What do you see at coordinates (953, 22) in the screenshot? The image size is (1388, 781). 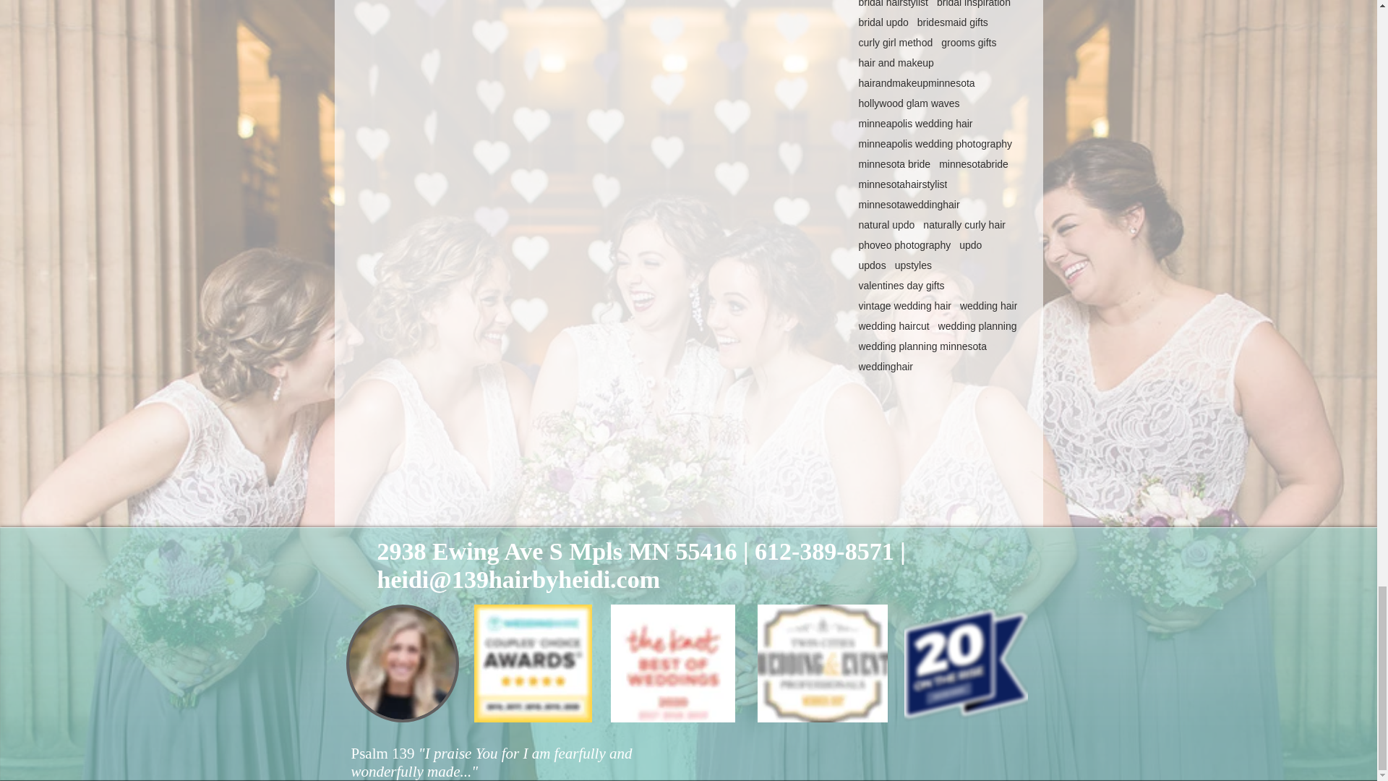 I see `bridesmaid gifts` at bounding box center [953, 22].